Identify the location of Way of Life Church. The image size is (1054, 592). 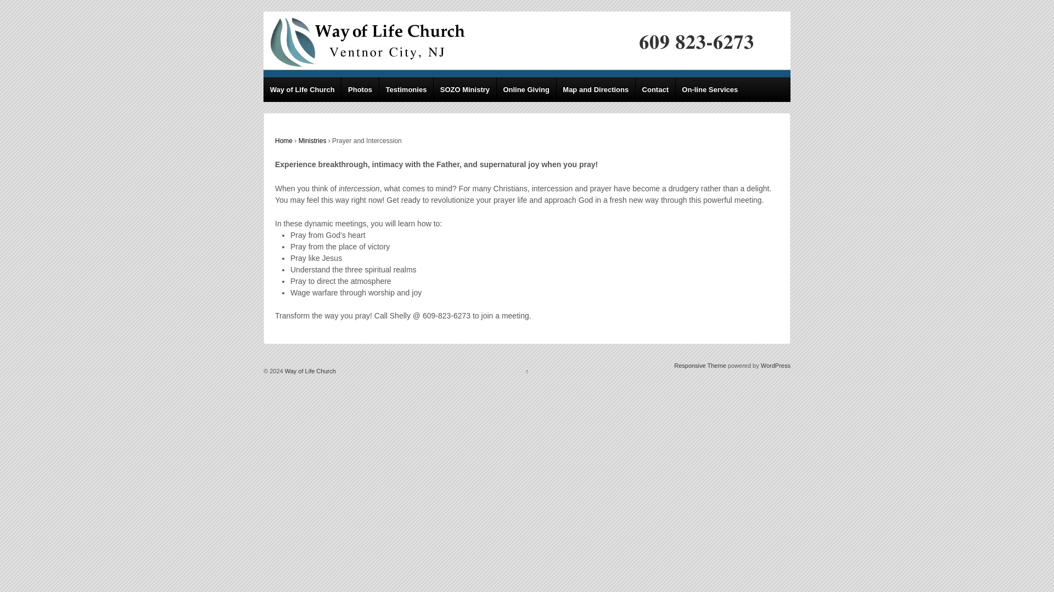
(310, 371).